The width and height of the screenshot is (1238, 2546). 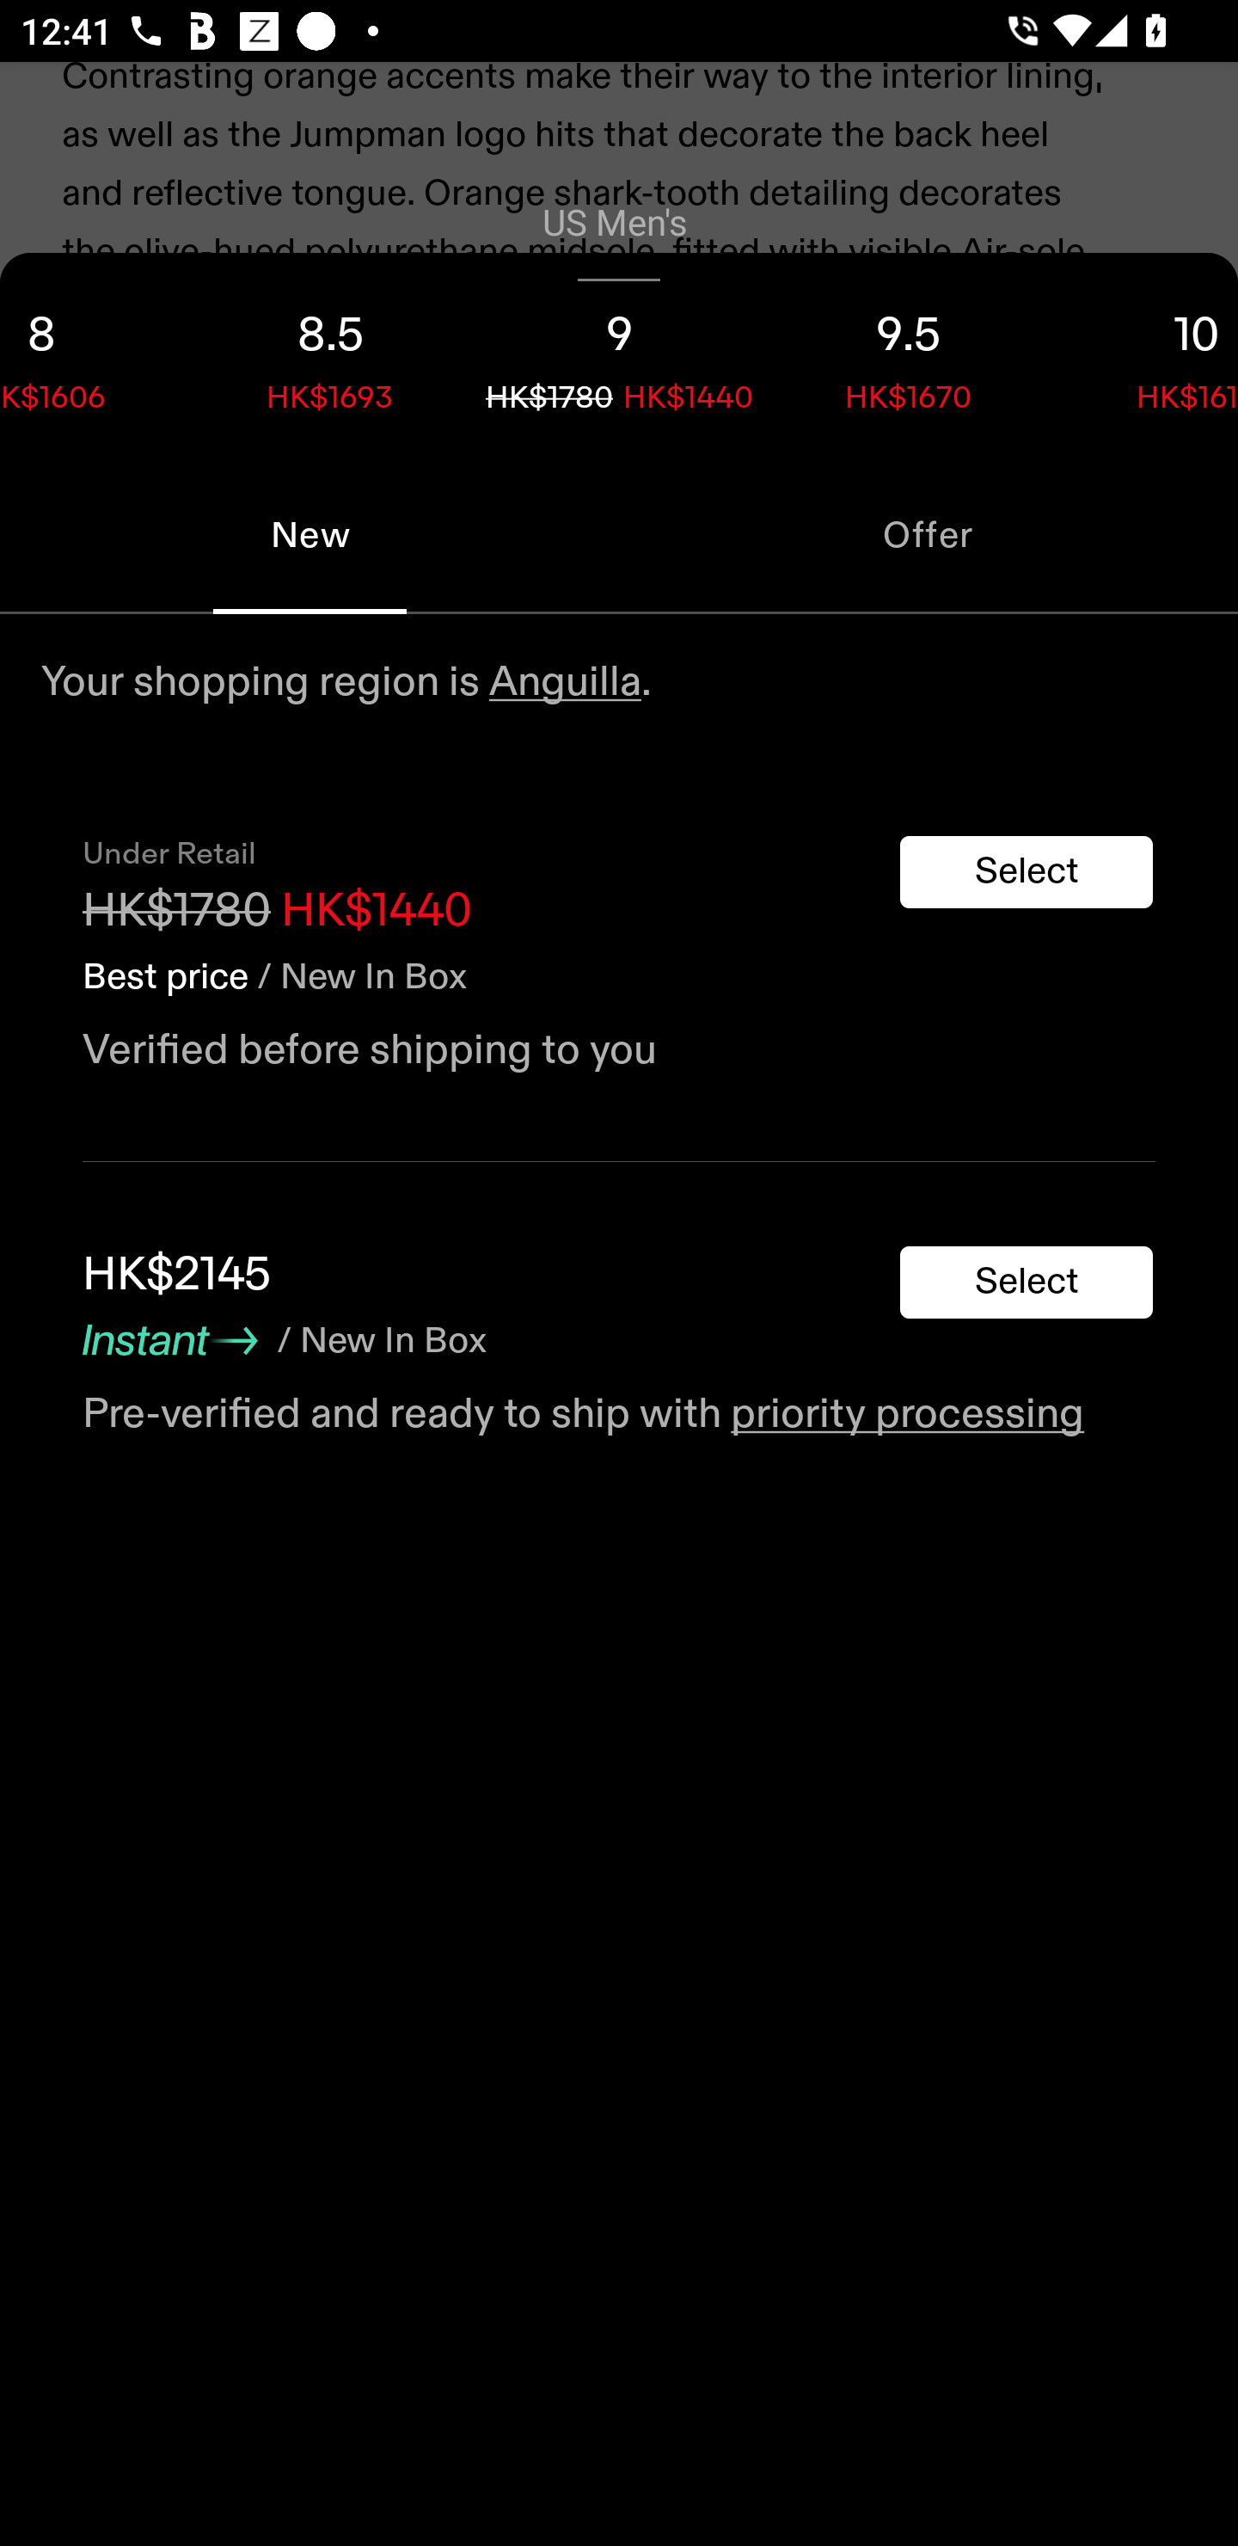 I want to click on HK$2145, so click(x=177, y=1275).